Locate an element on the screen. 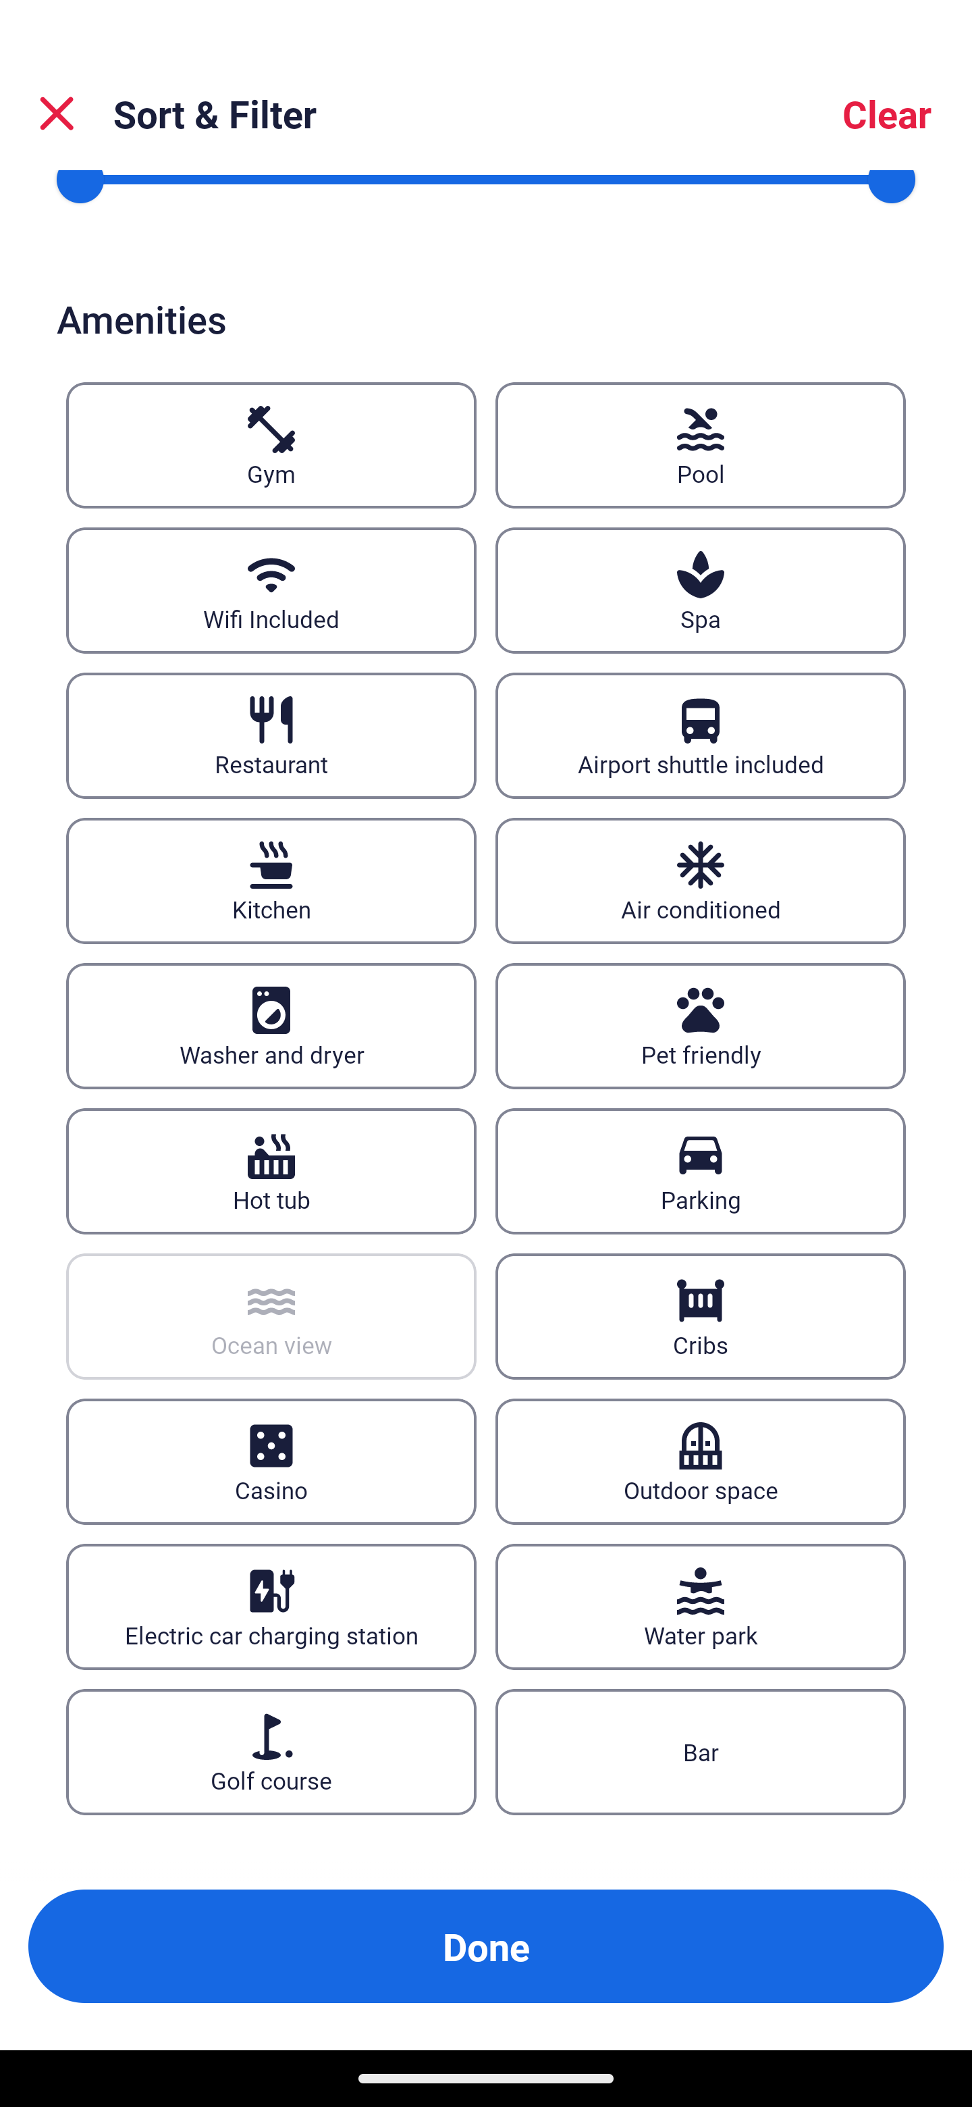  Water park is located at coordinates (701, 1607).